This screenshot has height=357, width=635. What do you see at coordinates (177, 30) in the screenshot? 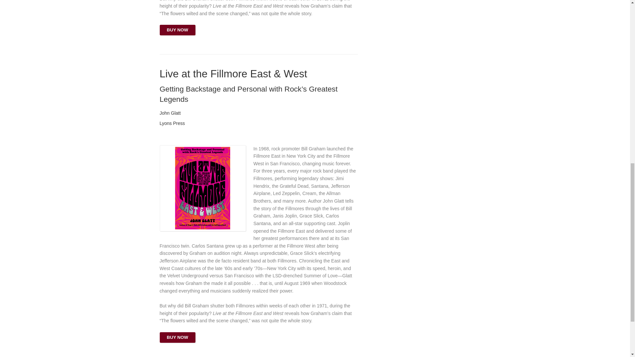
I see `BUY NOW` at bounding box center [177, 30].